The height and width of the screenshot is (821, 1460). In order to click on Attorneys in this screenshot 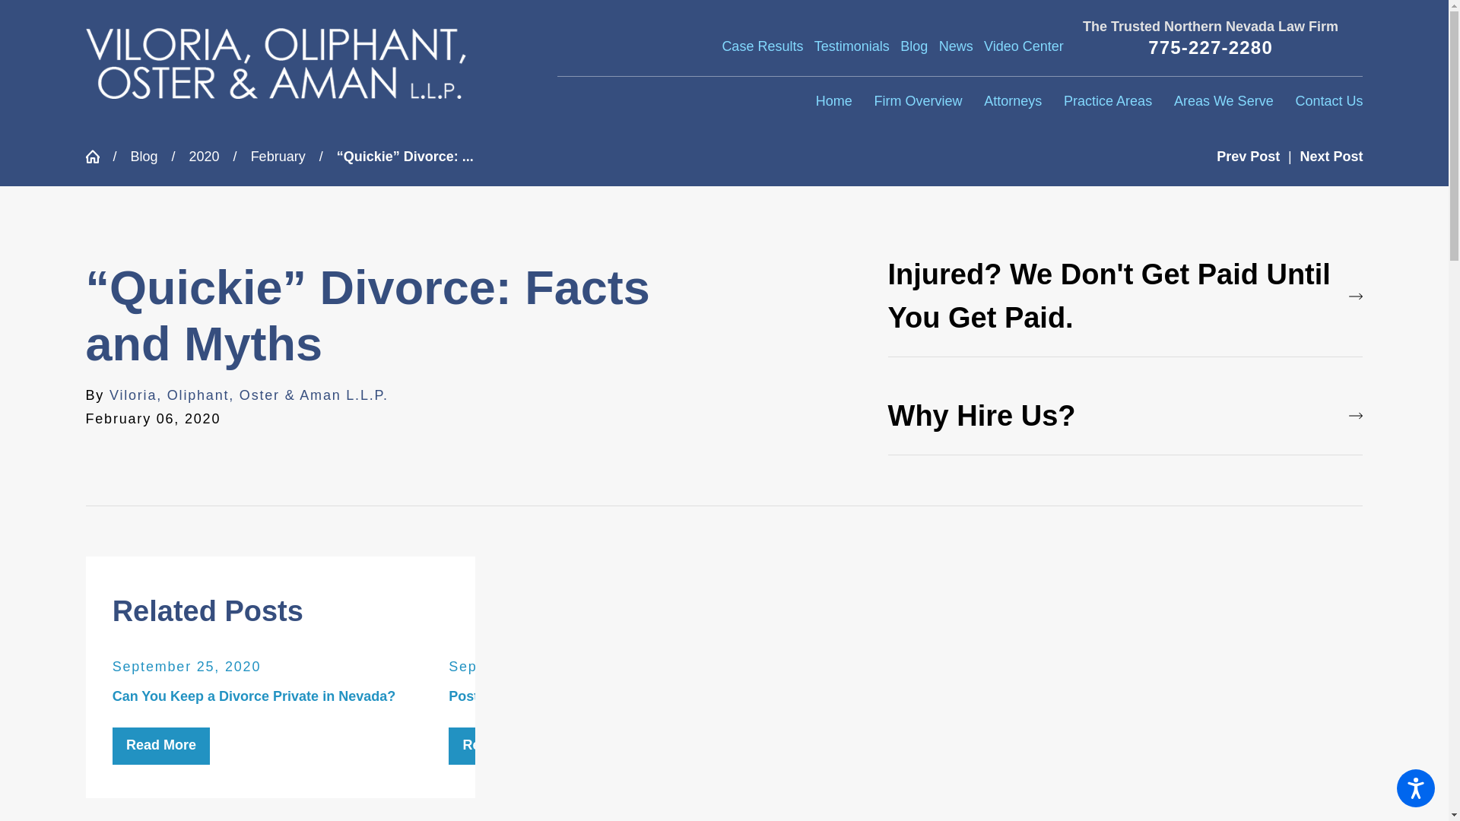, I will do `click(1013, 102)`.